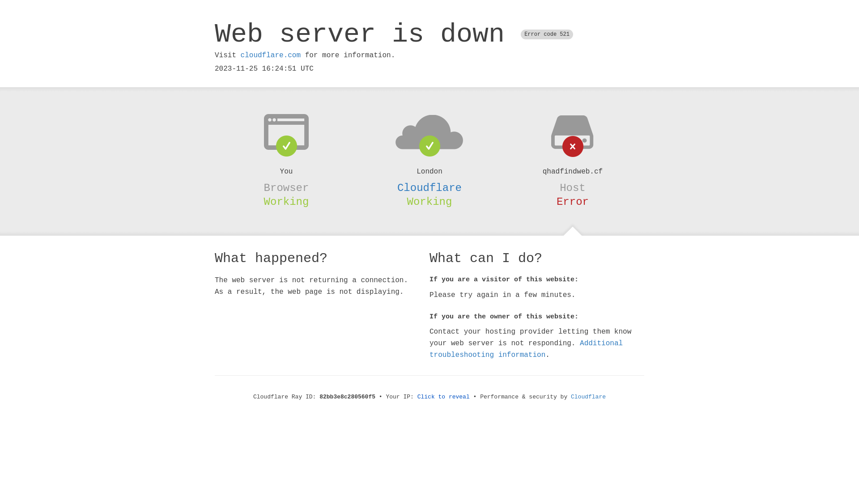  What do you see at coordinates (588, 397) in the screenshot?
I see `Cloudflare` at bounding box center [588, 397].